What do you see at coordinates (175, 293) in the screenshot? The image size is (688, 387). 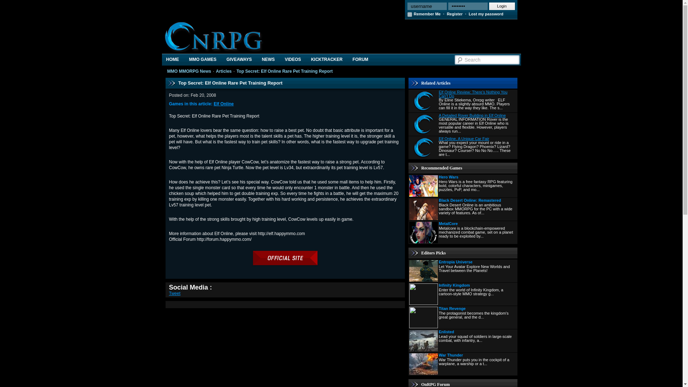 I see `Tweet` at bounding box center [175, 293].